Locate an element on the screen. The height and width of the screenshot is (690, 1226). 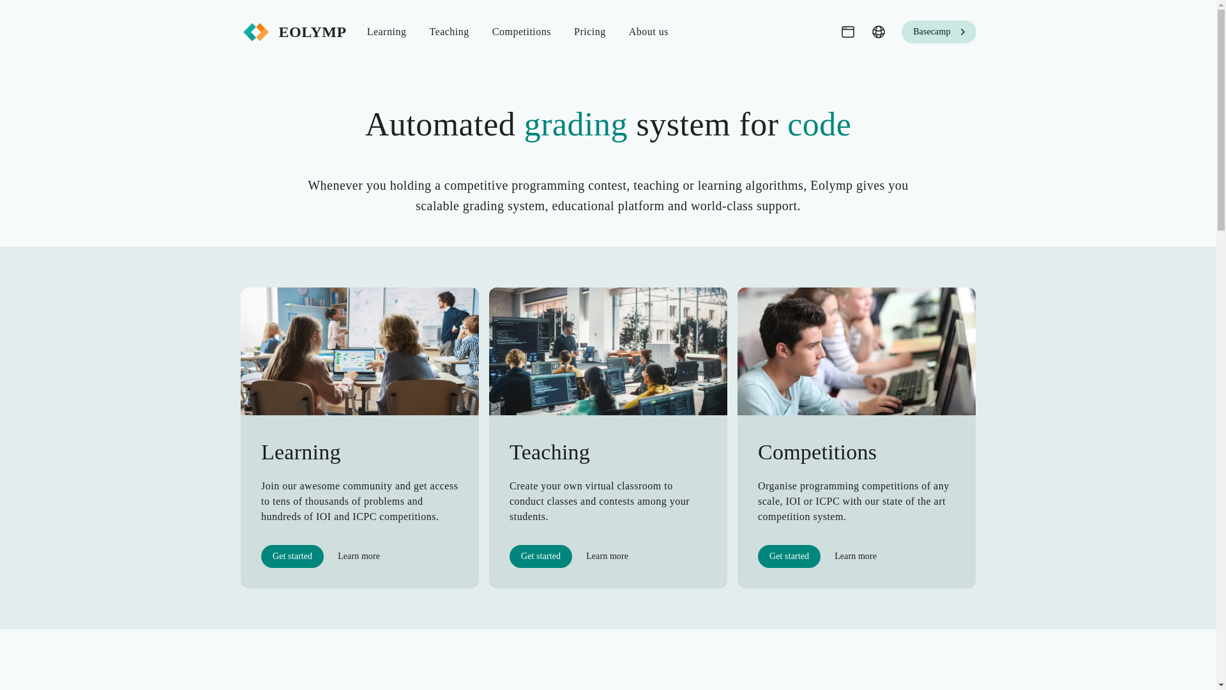
Learn more is located at coordinates (607, 556).